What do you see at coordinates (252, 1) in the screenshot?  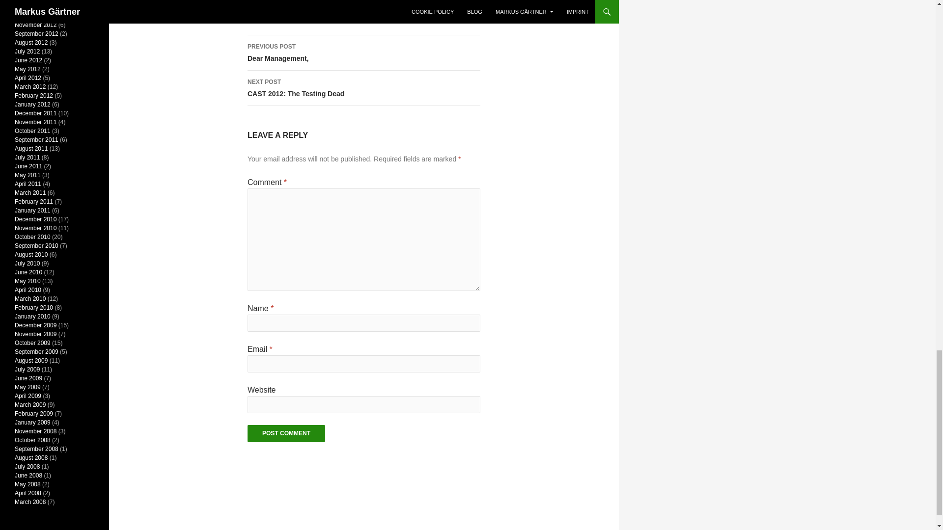 I see `Twitter` at bounding box center [252, 1].